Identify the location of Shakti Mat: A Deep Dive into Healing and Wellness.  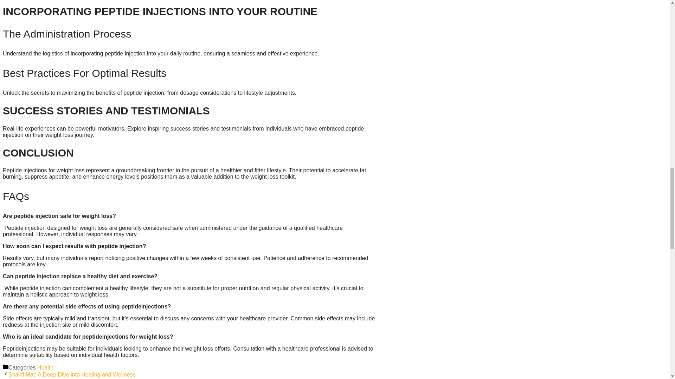
(72, 374).